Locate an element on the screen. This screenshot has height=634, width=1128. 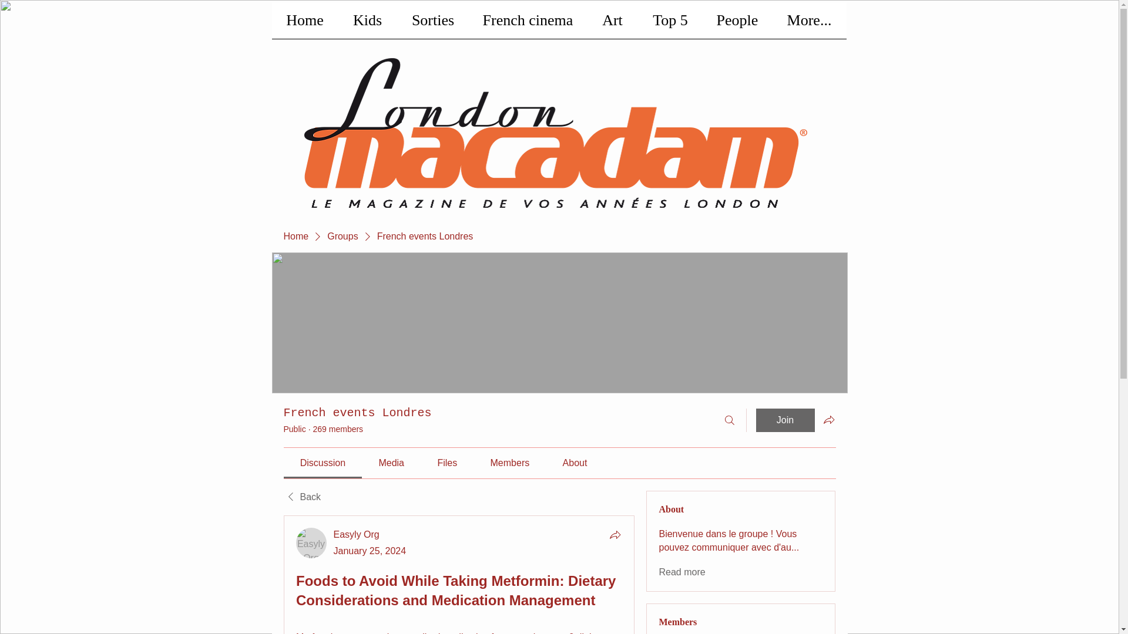
People is located at coordinates (738, 24).